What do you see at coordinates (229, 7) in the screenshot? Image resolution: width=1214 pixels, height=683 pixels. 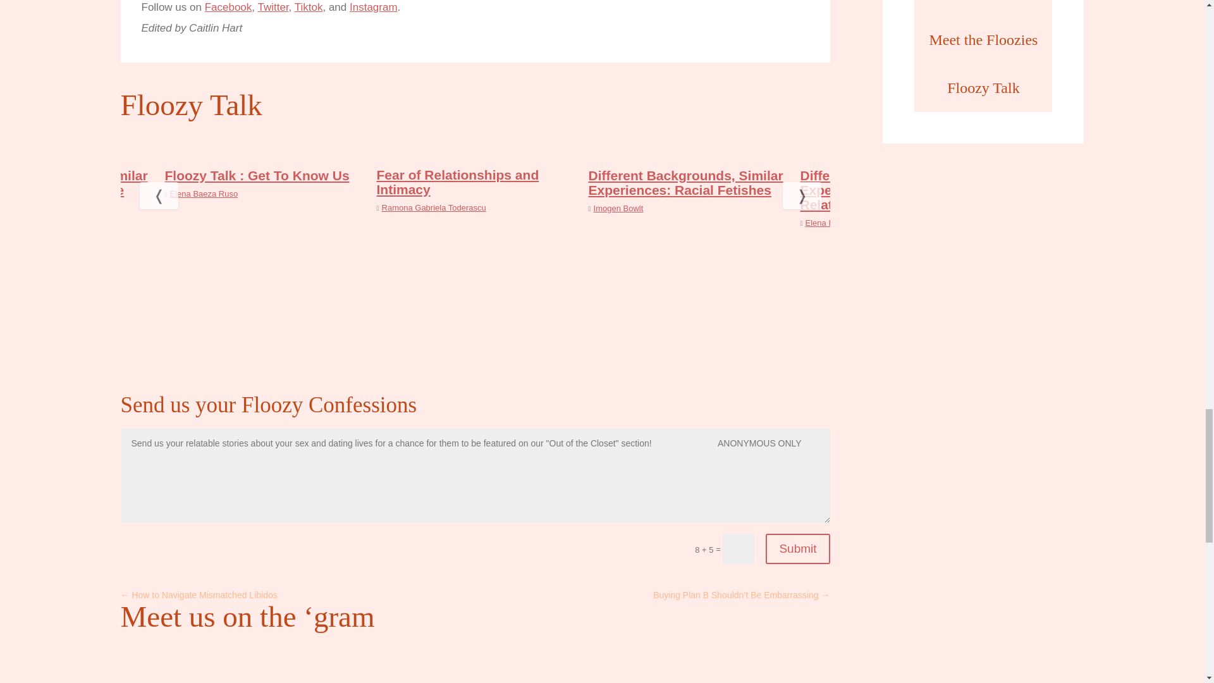 I see `Facebook` at bounding box center [229, 7].